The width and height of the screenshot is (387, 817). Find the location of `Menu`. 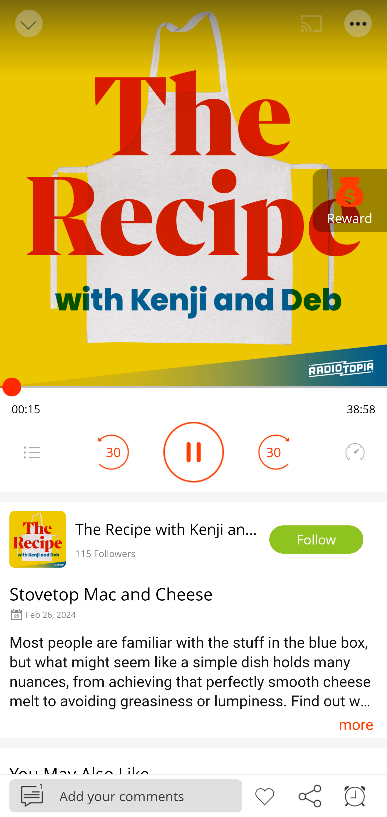

Menu is located at coordinates (359, 24).